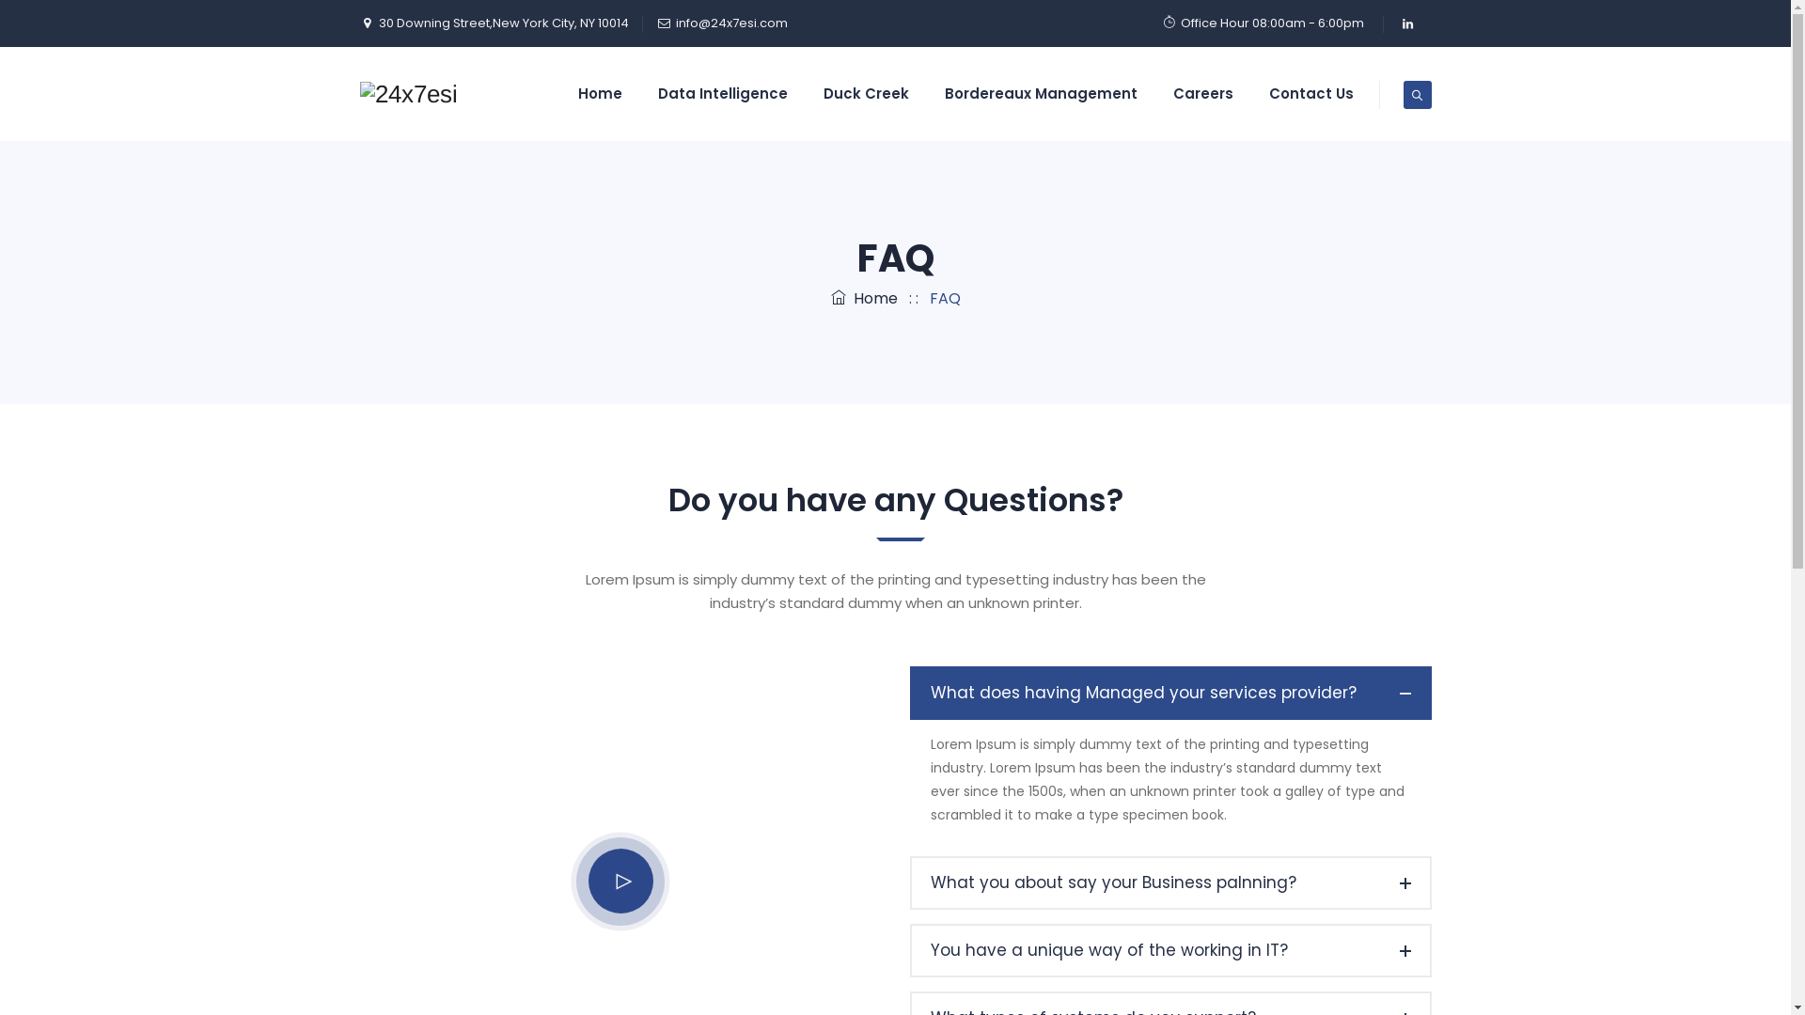 Image resolution: width=1805 pixels, height=1015 pixels. I want to click on Careers, so click(1202, 94).